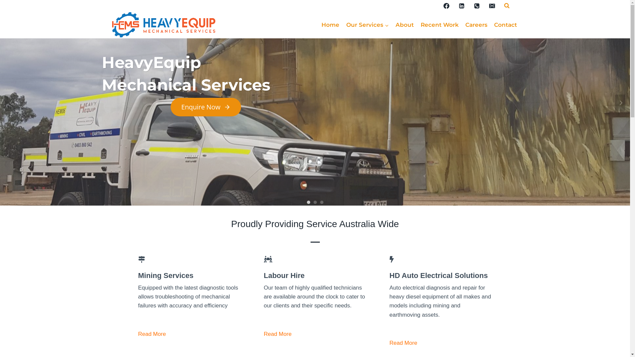 This screenshot has height=357, width=635. I want to click on Next, so click(620, 103).